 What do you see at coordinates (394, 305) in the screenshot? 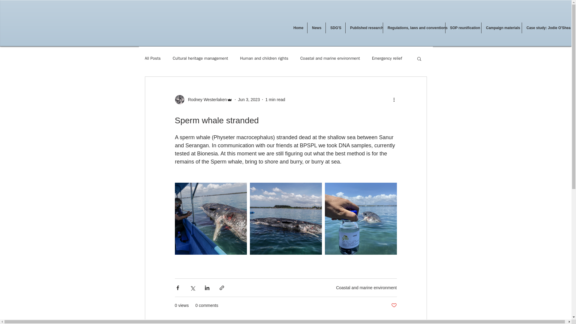
I see `Post not marked as liked` at bounding box center [394, 305].